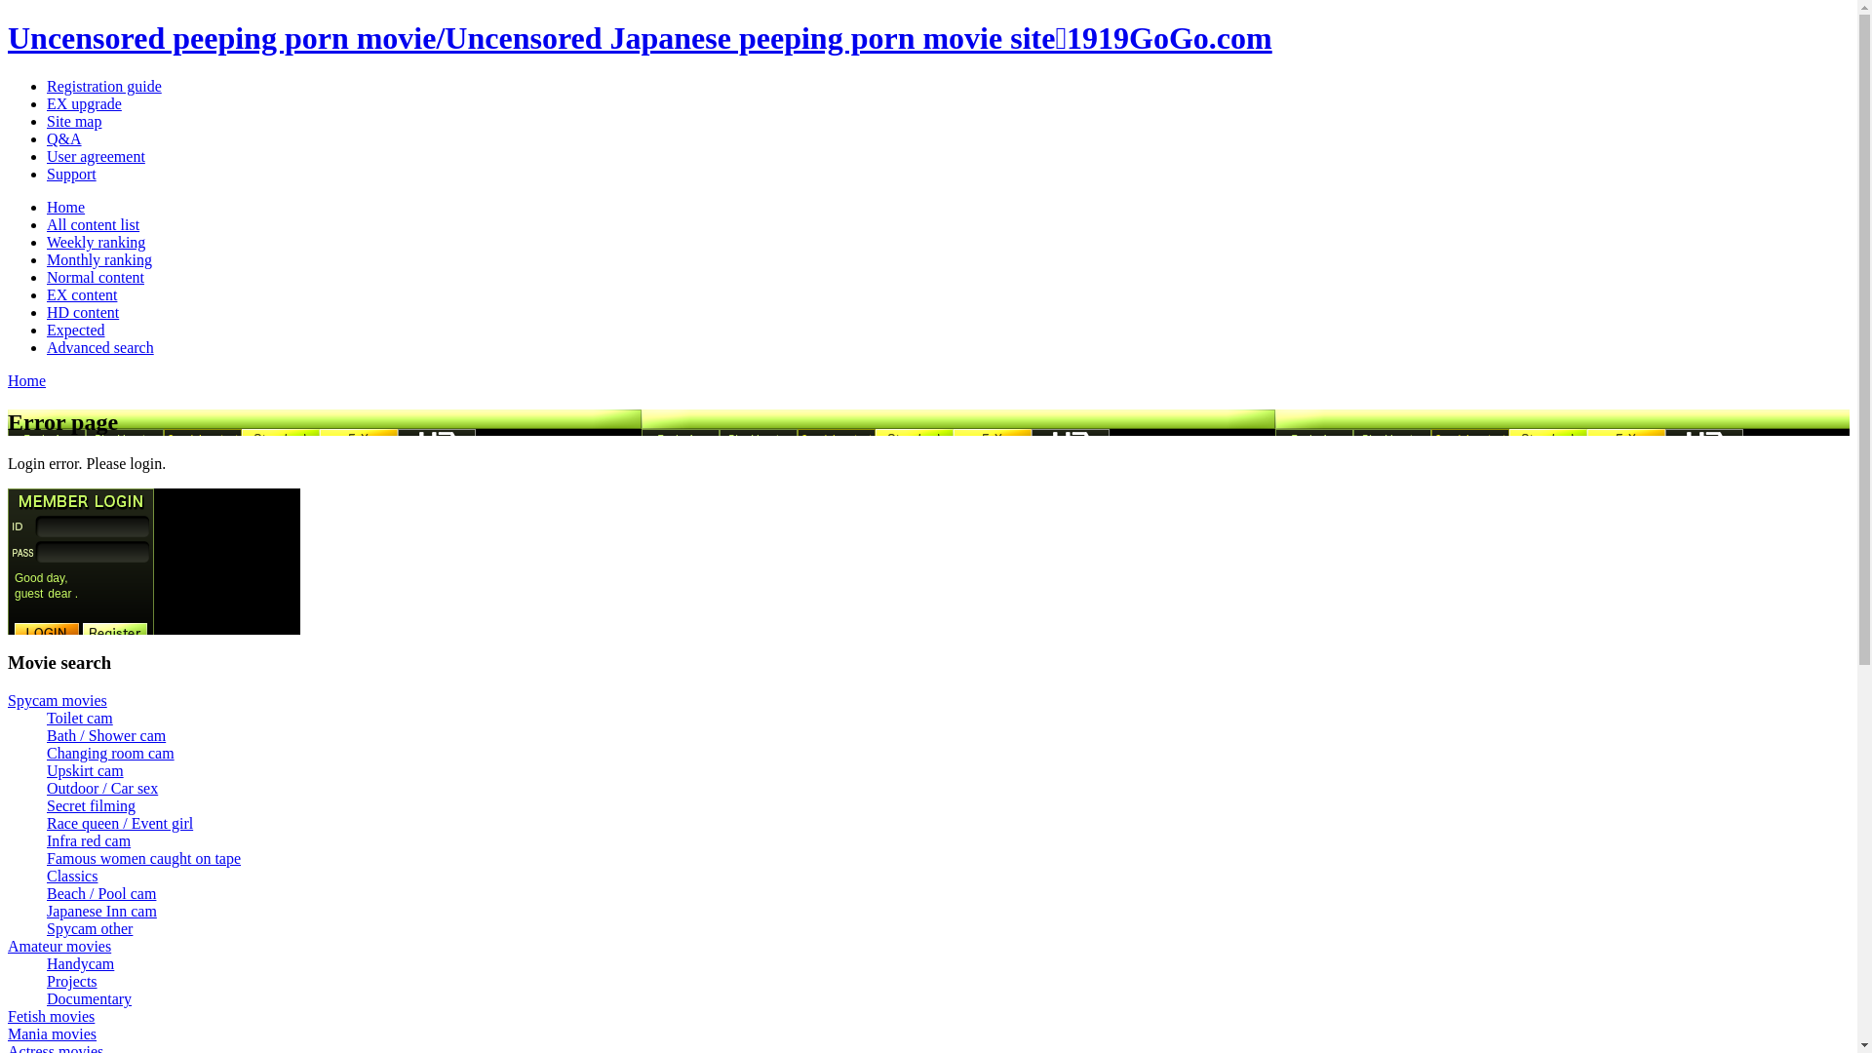 This screenshot has width=1872, height=1053. I want to click on Race queen / Event girl, so click(120, 823).